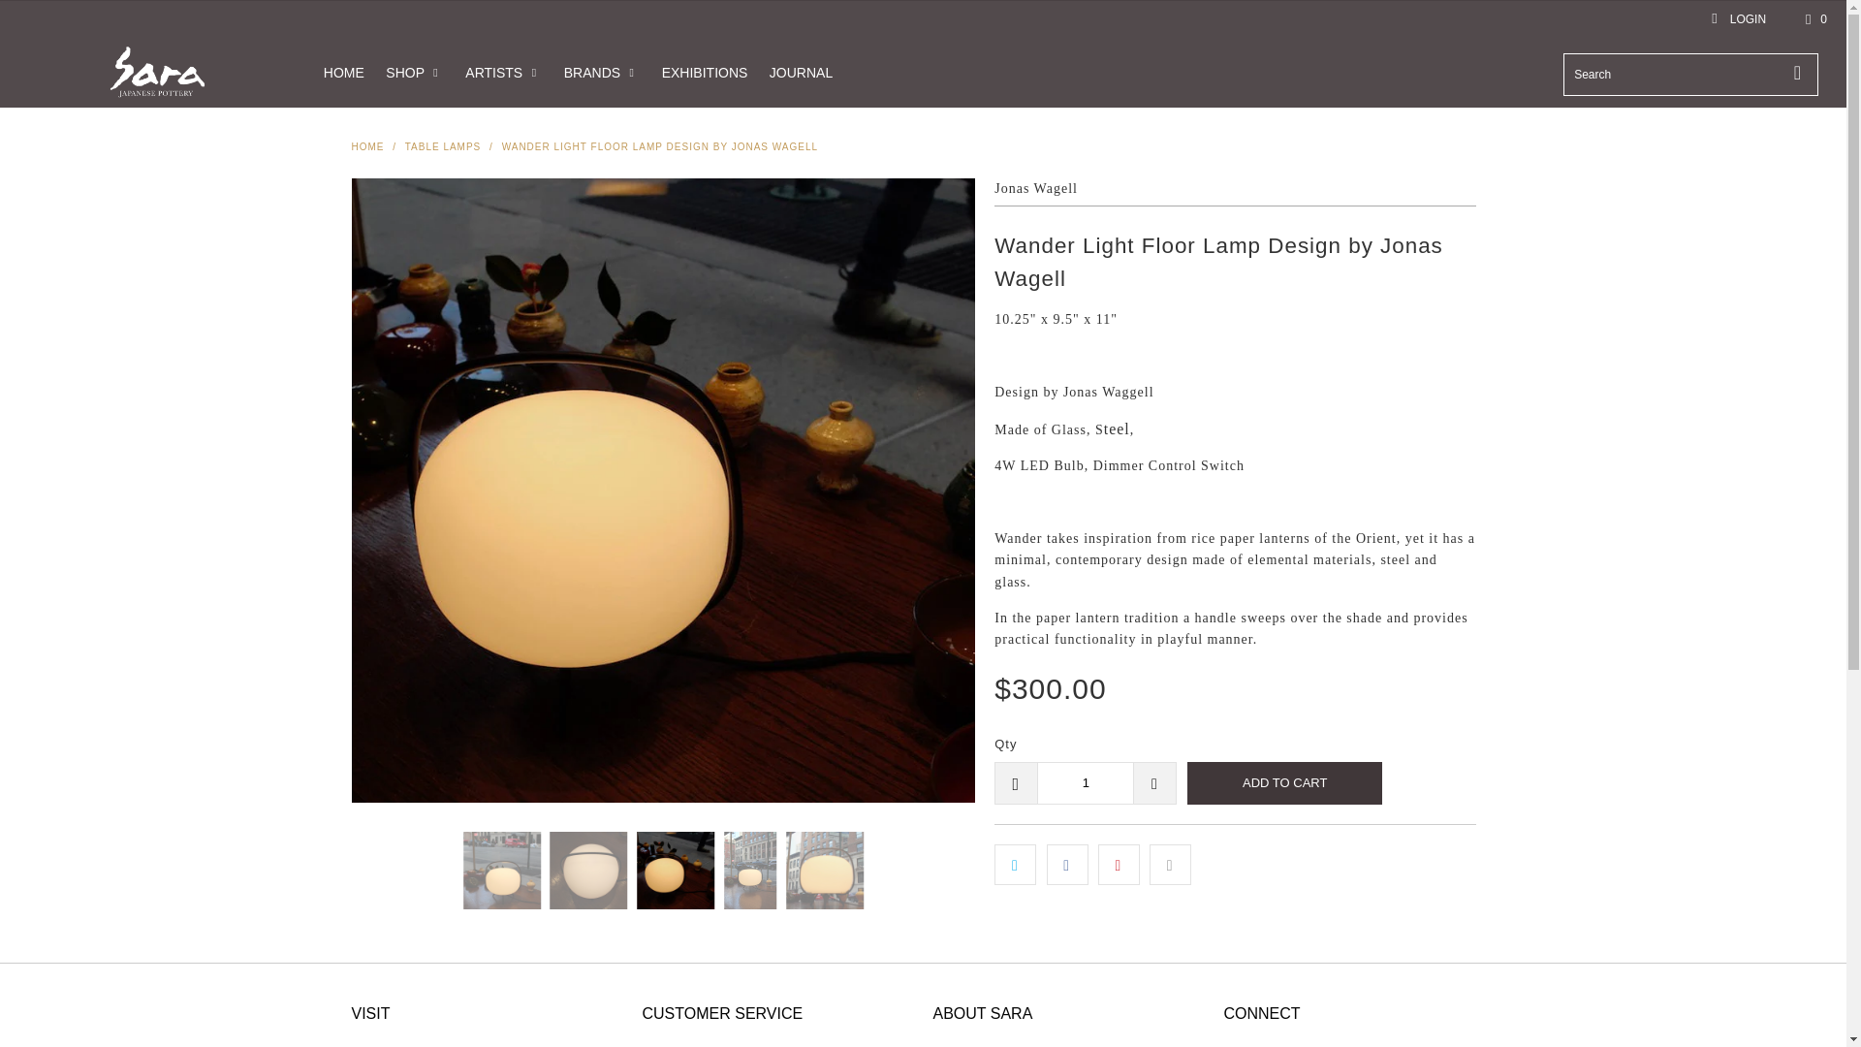  Describe the element at coordinates (157, 72) in the screenshot. I see `Sara Japanese Pottery` at that location.